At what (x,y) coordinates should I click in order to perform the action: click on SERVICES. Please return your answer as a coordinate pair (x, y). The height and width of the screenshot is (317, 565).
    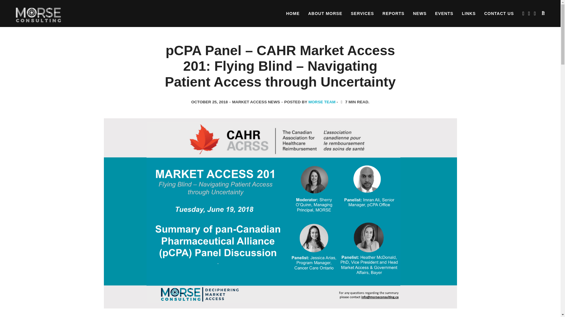
    Looking at the image, I should click on (362, 14).